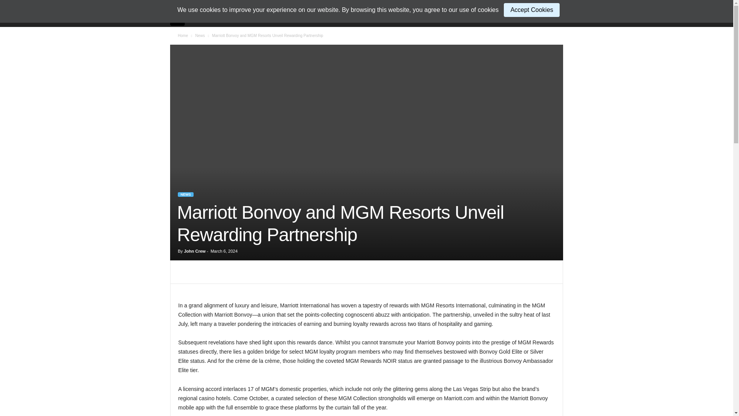 The height and width of the screenshot is (416, 739). Describe the element at coordinates (195, 251) in the screenshot. I see `John Crew` at that location.